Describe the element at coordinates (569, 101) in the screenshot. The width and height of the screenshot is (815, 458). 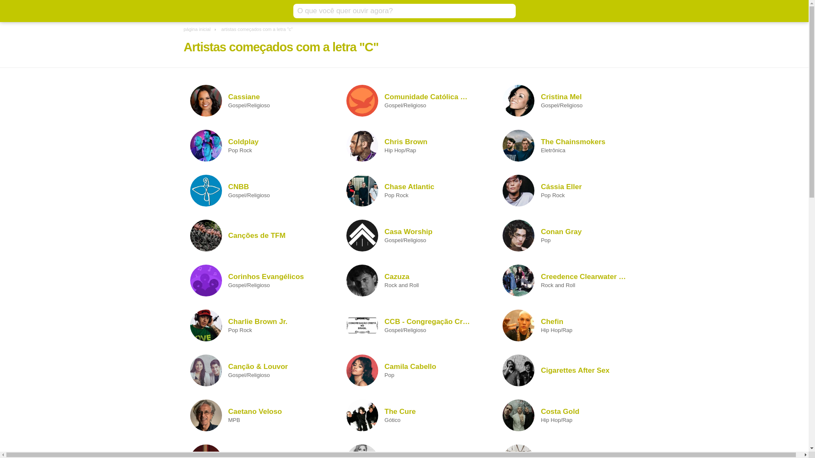
I see `Cristina Mel
Gospel/Religioso` at that location.